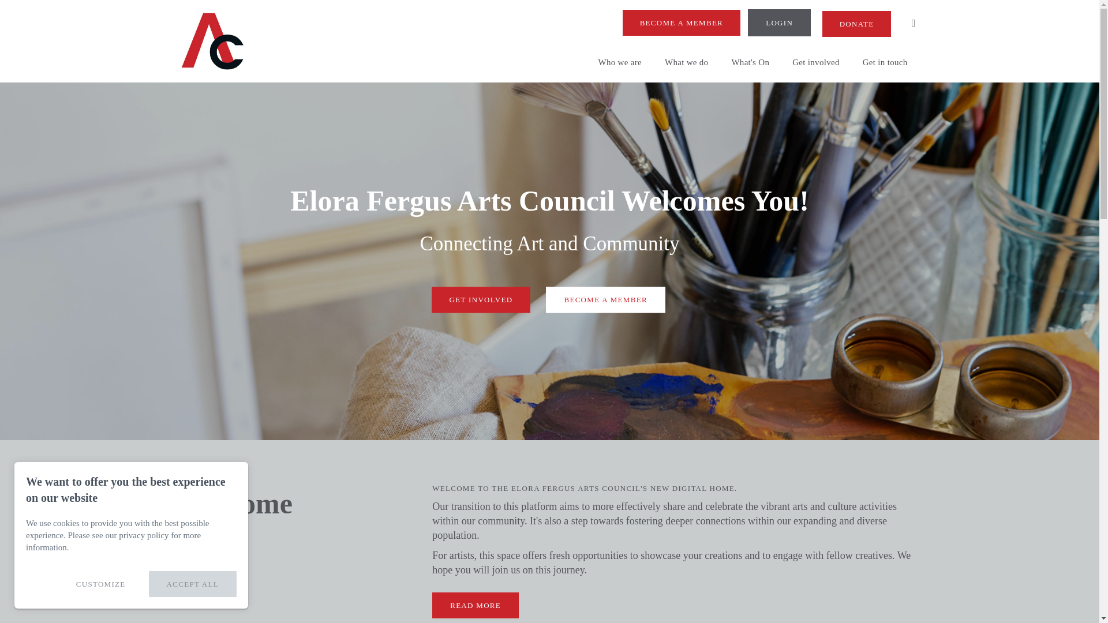 The width and height of the screenshot is (1108, 623). What do you see at coordinates (779, 22) in the screenshot?
I see `LOGIN` at bounding box center [779, 22].